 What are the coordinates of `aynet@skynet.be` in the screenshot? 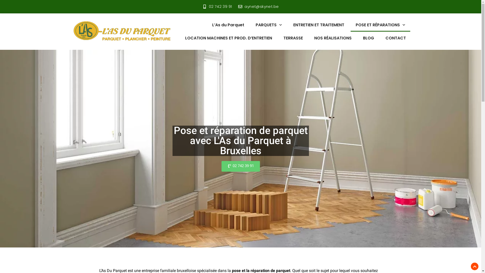 It's located at (258, 7).